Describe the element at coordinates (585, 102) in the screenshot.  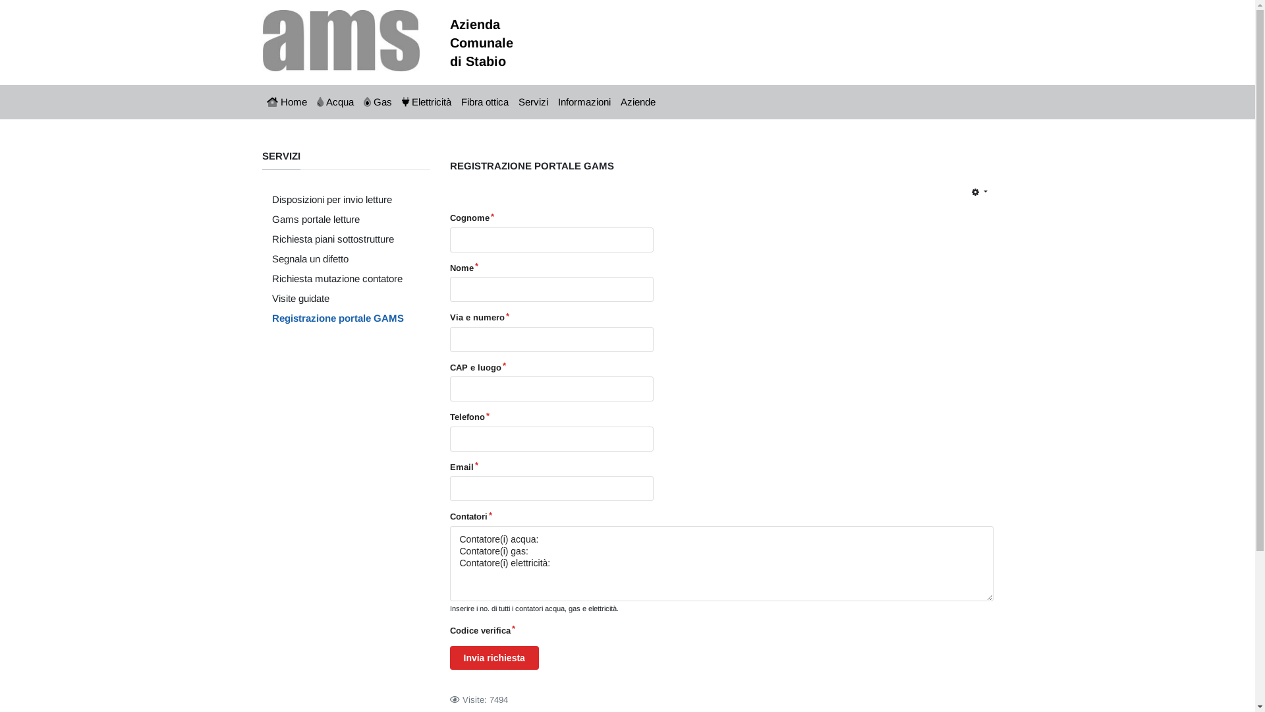
I see `Informazioni` at that location.